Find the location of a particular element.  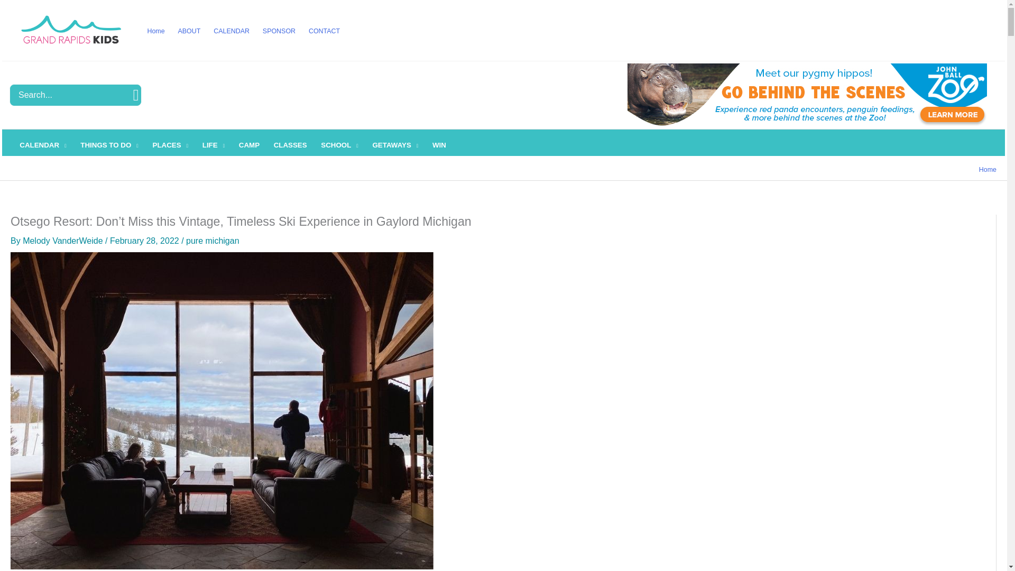

CONTACT is located at coordinates (324, 31).